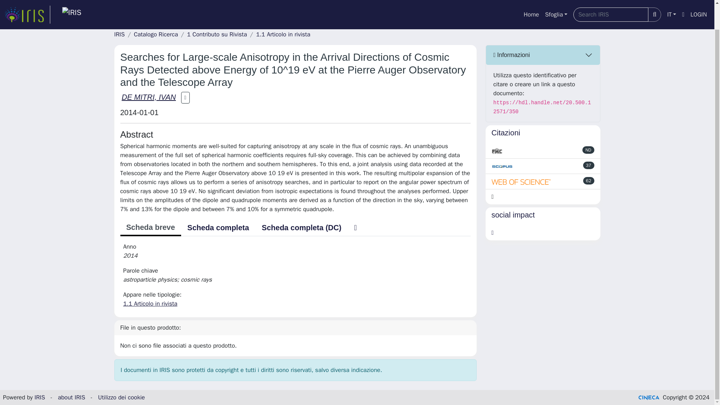 Image resolution: width=720 pixels, height=405 pixels. What do you see at coordinates (589, 165) in the screenshot?
I see `aggiornato in data 09-07-2024 17:33` at bounding box center [589, 165].